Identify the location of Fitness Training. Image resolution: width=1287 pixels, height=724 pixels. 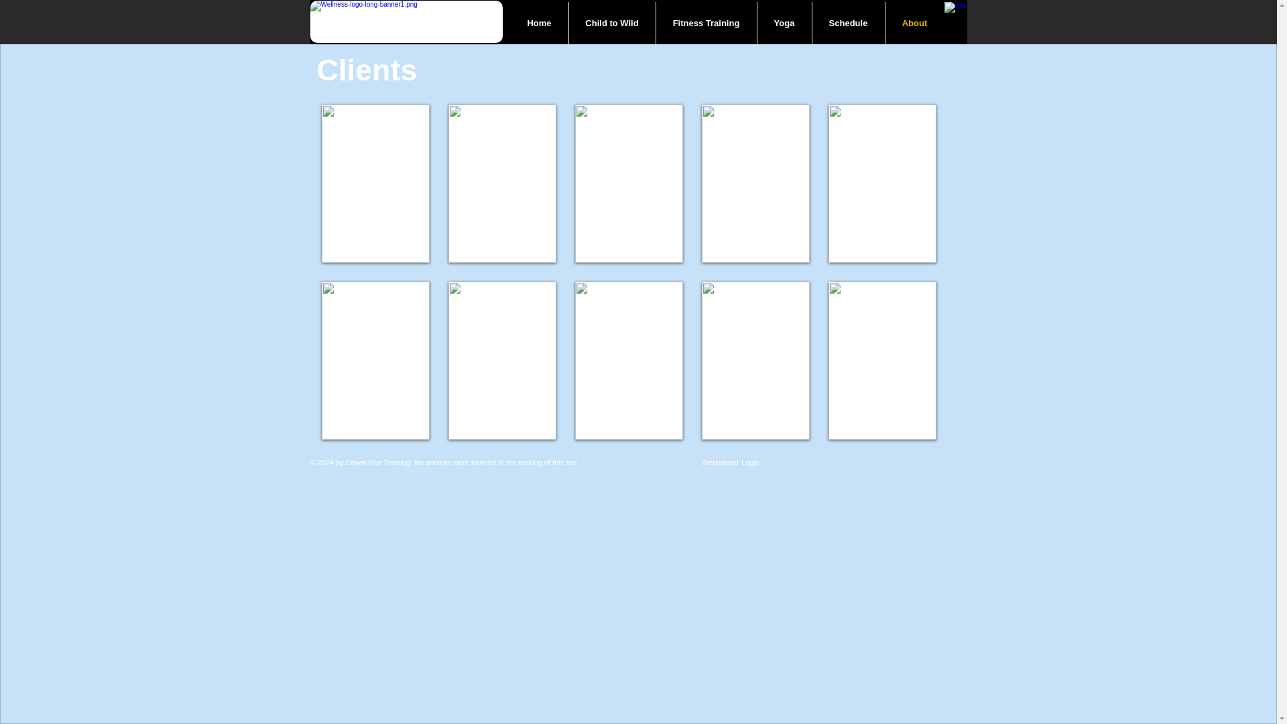
(705, 23).